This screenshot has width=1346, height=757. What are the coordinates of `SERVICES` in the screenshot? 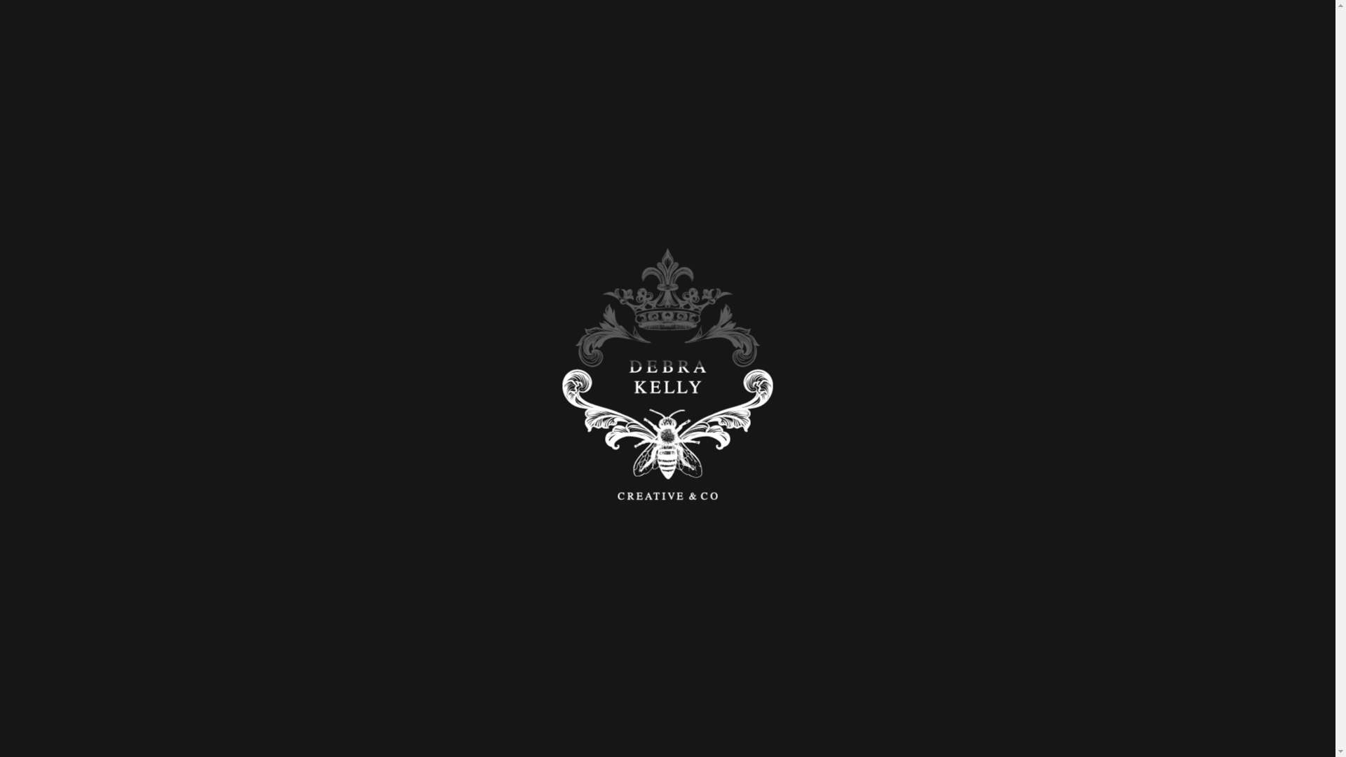 It's located at (1146, 39).